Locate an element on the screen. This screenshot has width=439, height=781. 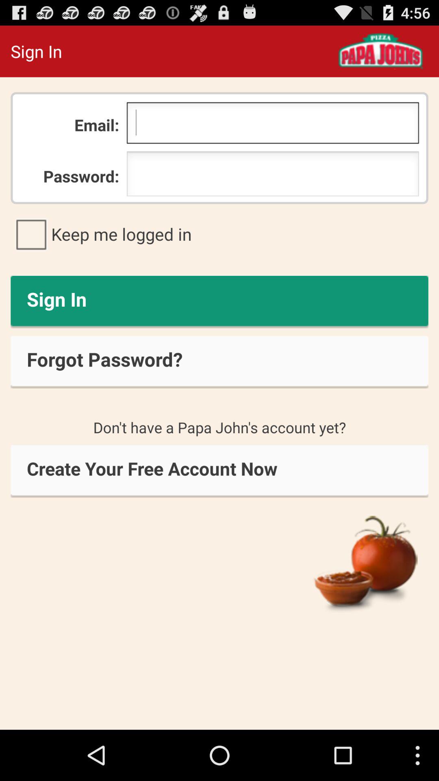
open item to the right of the email: item is located at coordinates (272, 125).